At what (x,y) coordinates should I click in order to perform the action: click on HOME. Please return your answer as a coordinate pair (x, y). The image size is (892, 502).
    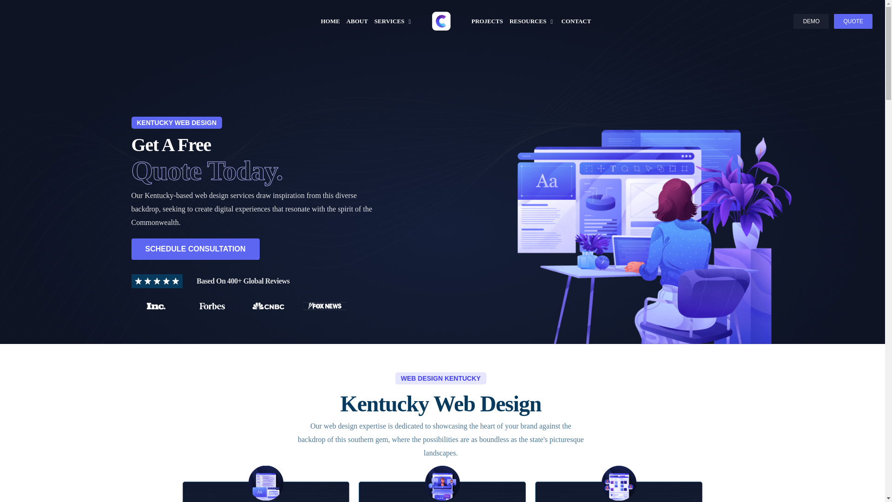
    Looking at the image, I should click on (330, 21).